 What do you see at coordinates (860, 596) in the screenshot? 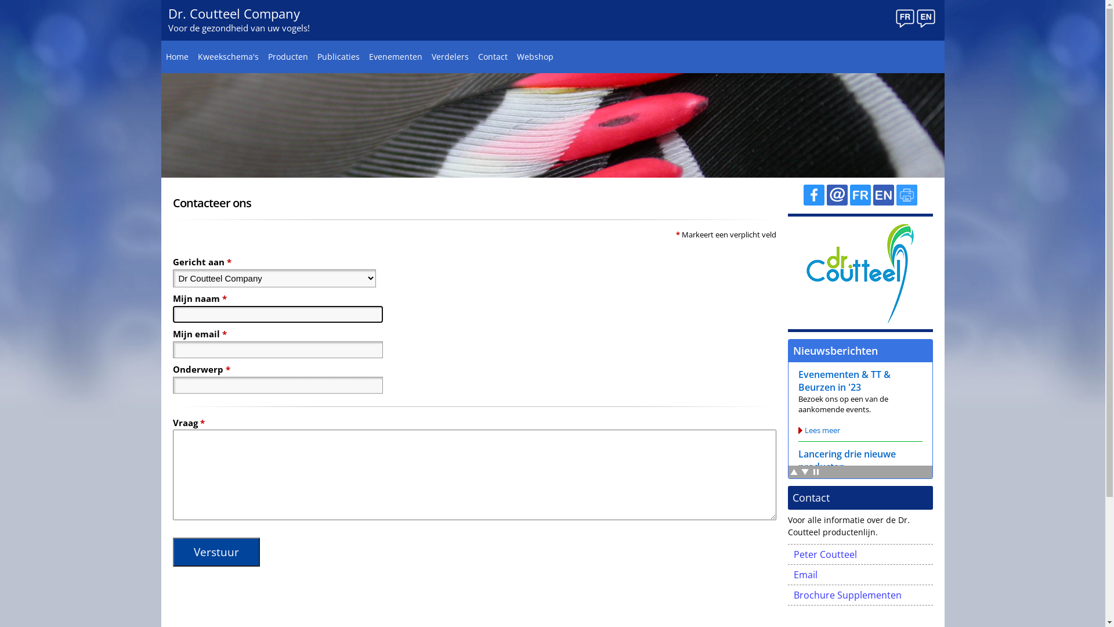
I see `Brochure Supplementen` at bounding box center [860, 596].